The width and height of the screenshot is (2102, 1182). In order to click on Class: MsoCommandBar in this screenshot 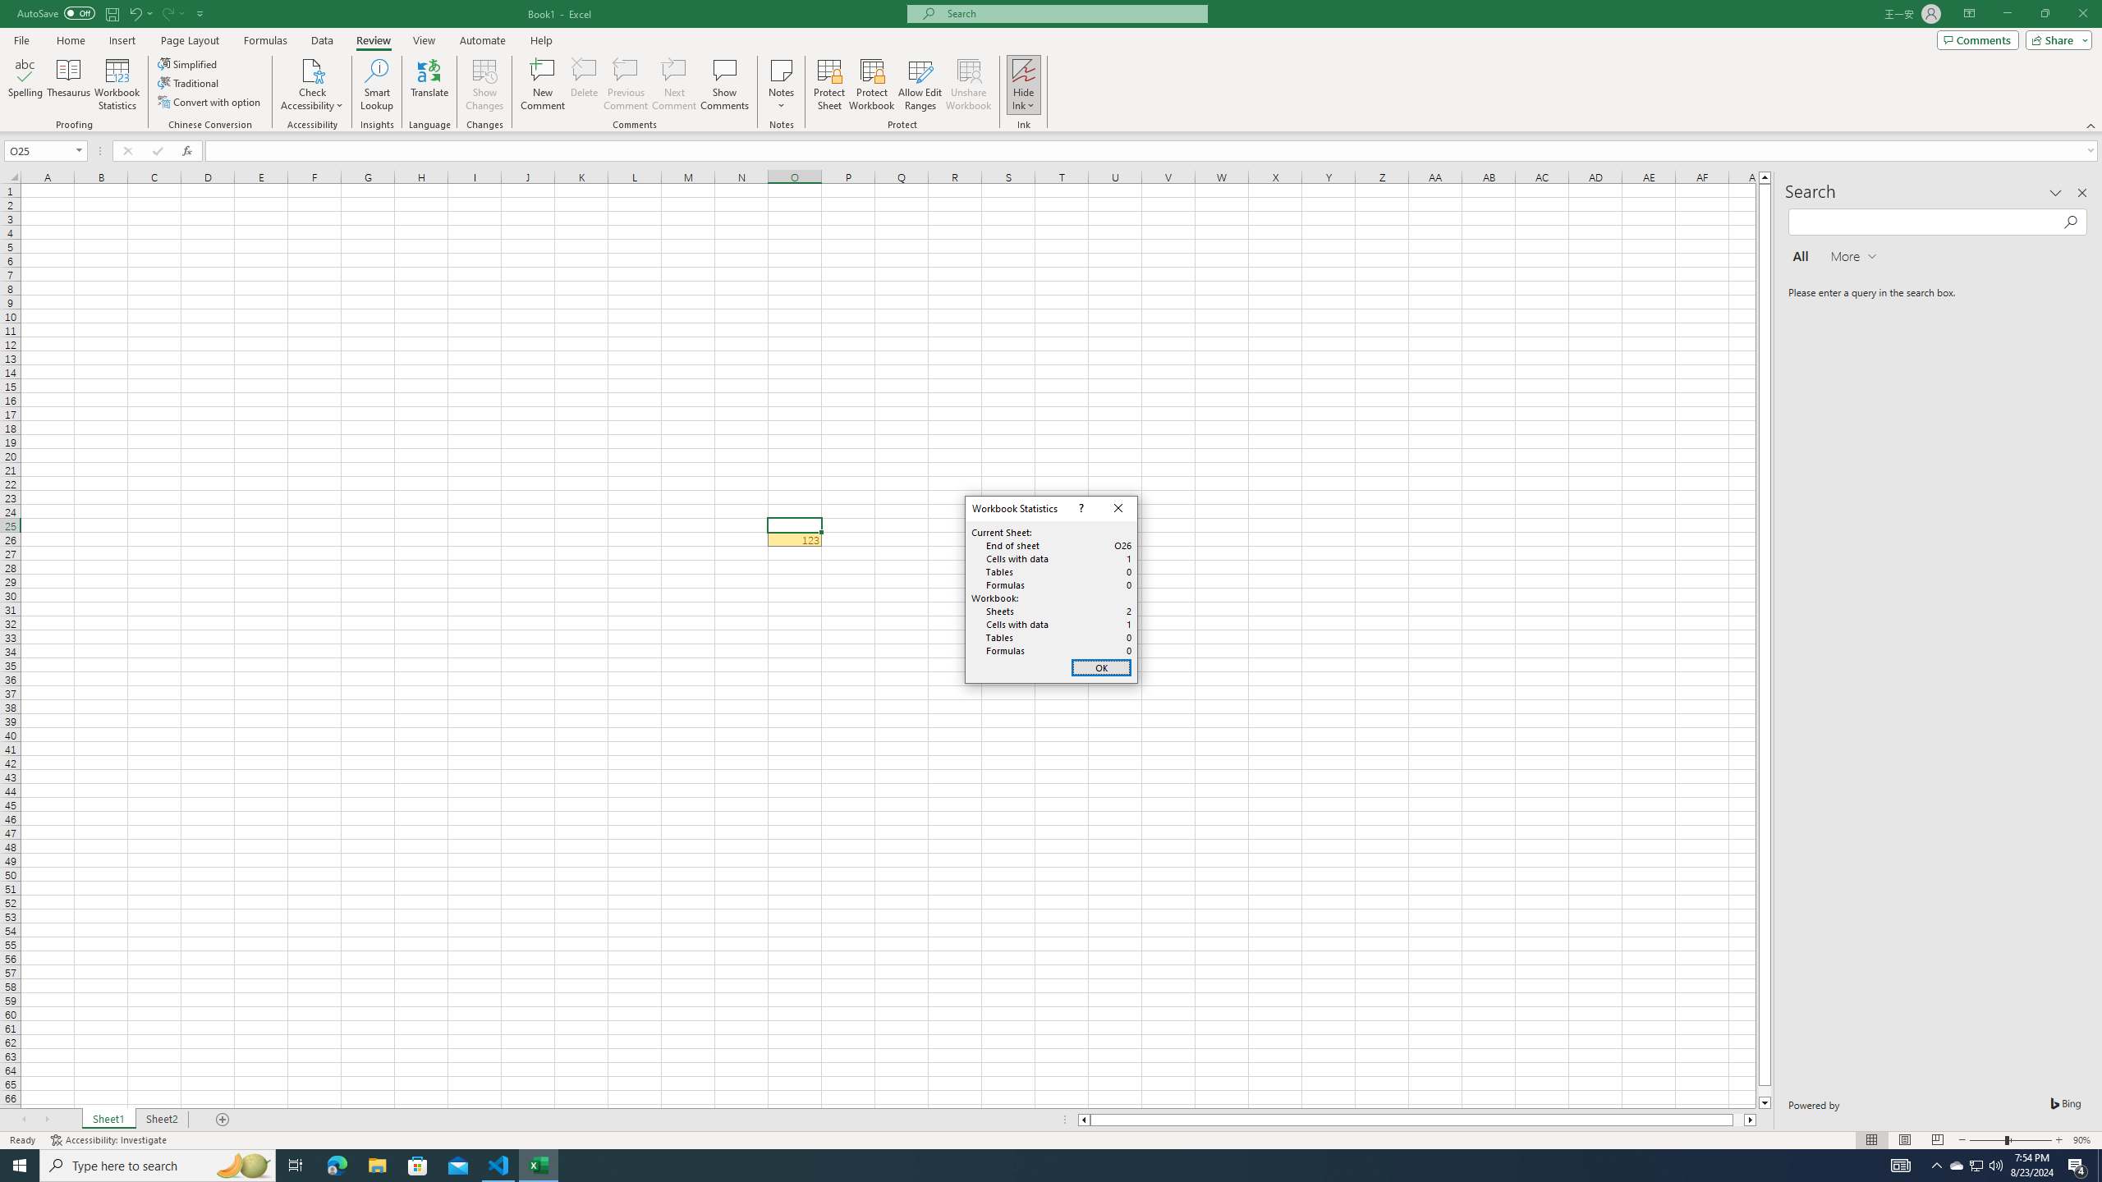, I will do `click(1051, 66)`.